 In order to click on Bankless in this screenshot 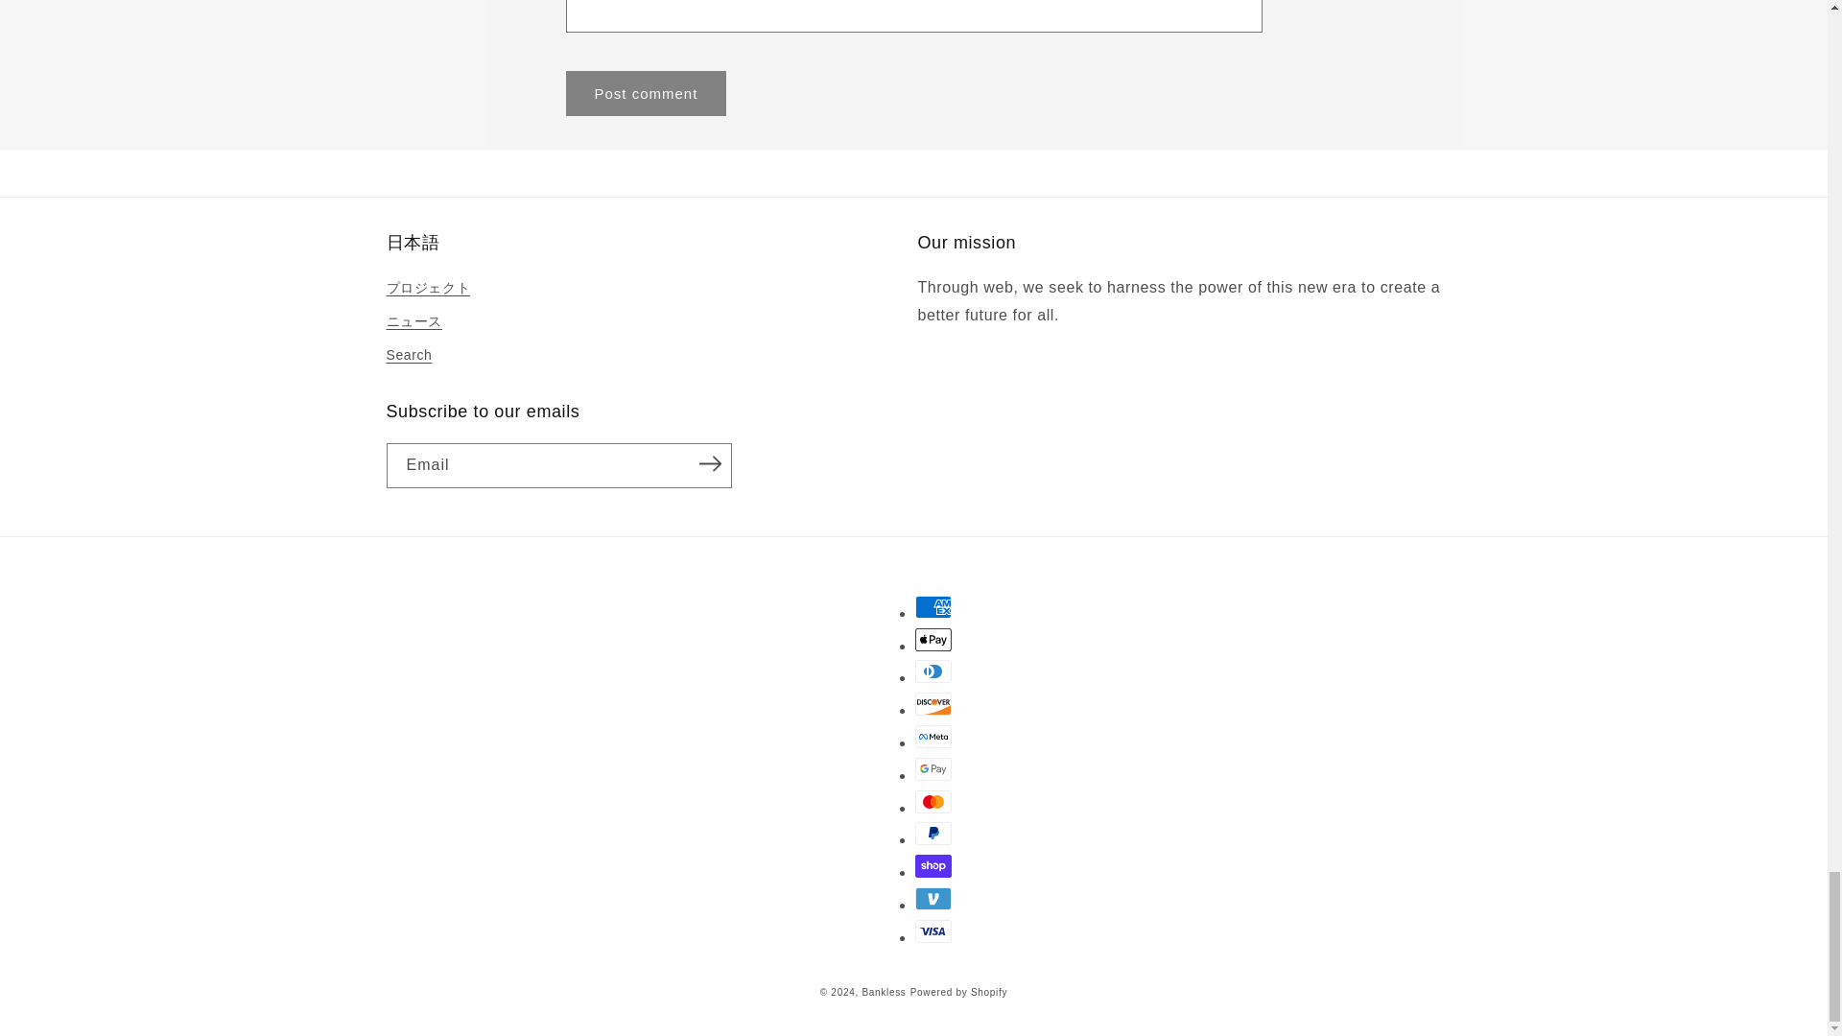, I will do `click(884, 992)`.